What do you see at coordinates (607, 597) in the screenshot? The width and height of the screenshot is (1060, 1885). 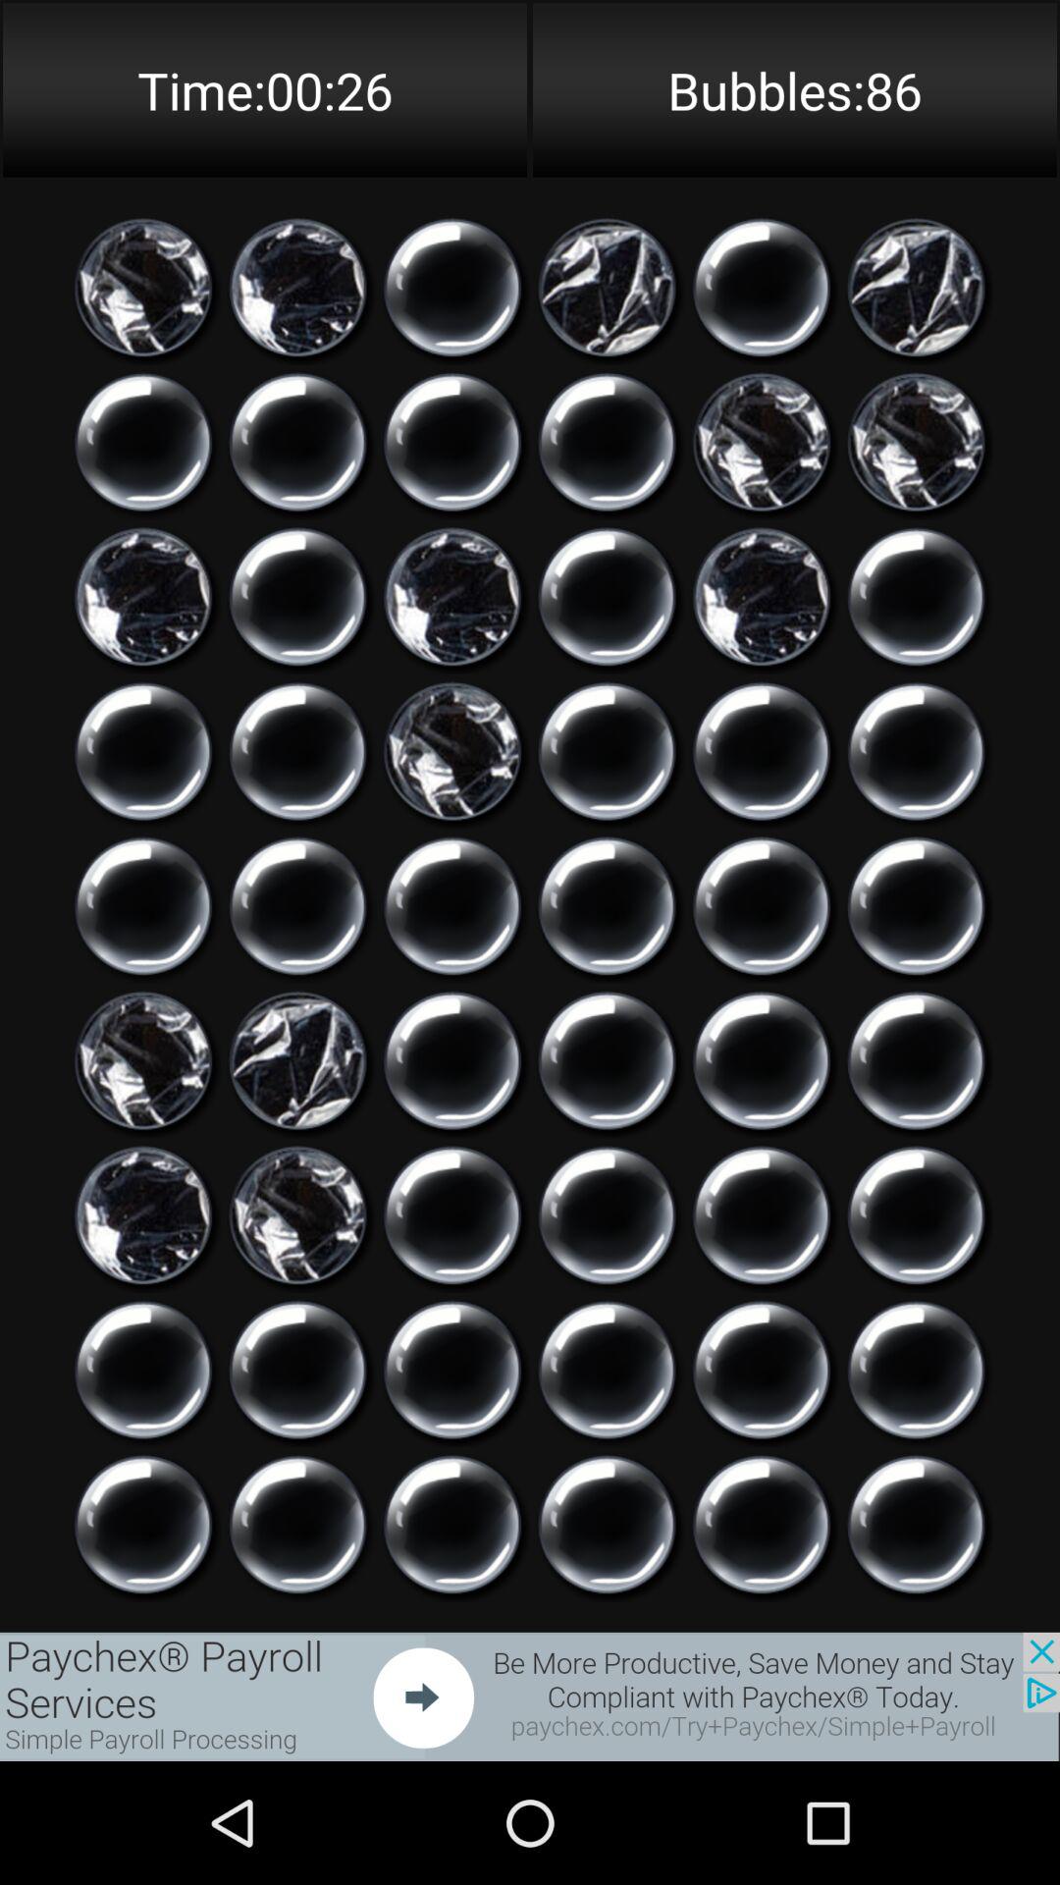 I see `click bubble option` at bounding box center [607, 597].